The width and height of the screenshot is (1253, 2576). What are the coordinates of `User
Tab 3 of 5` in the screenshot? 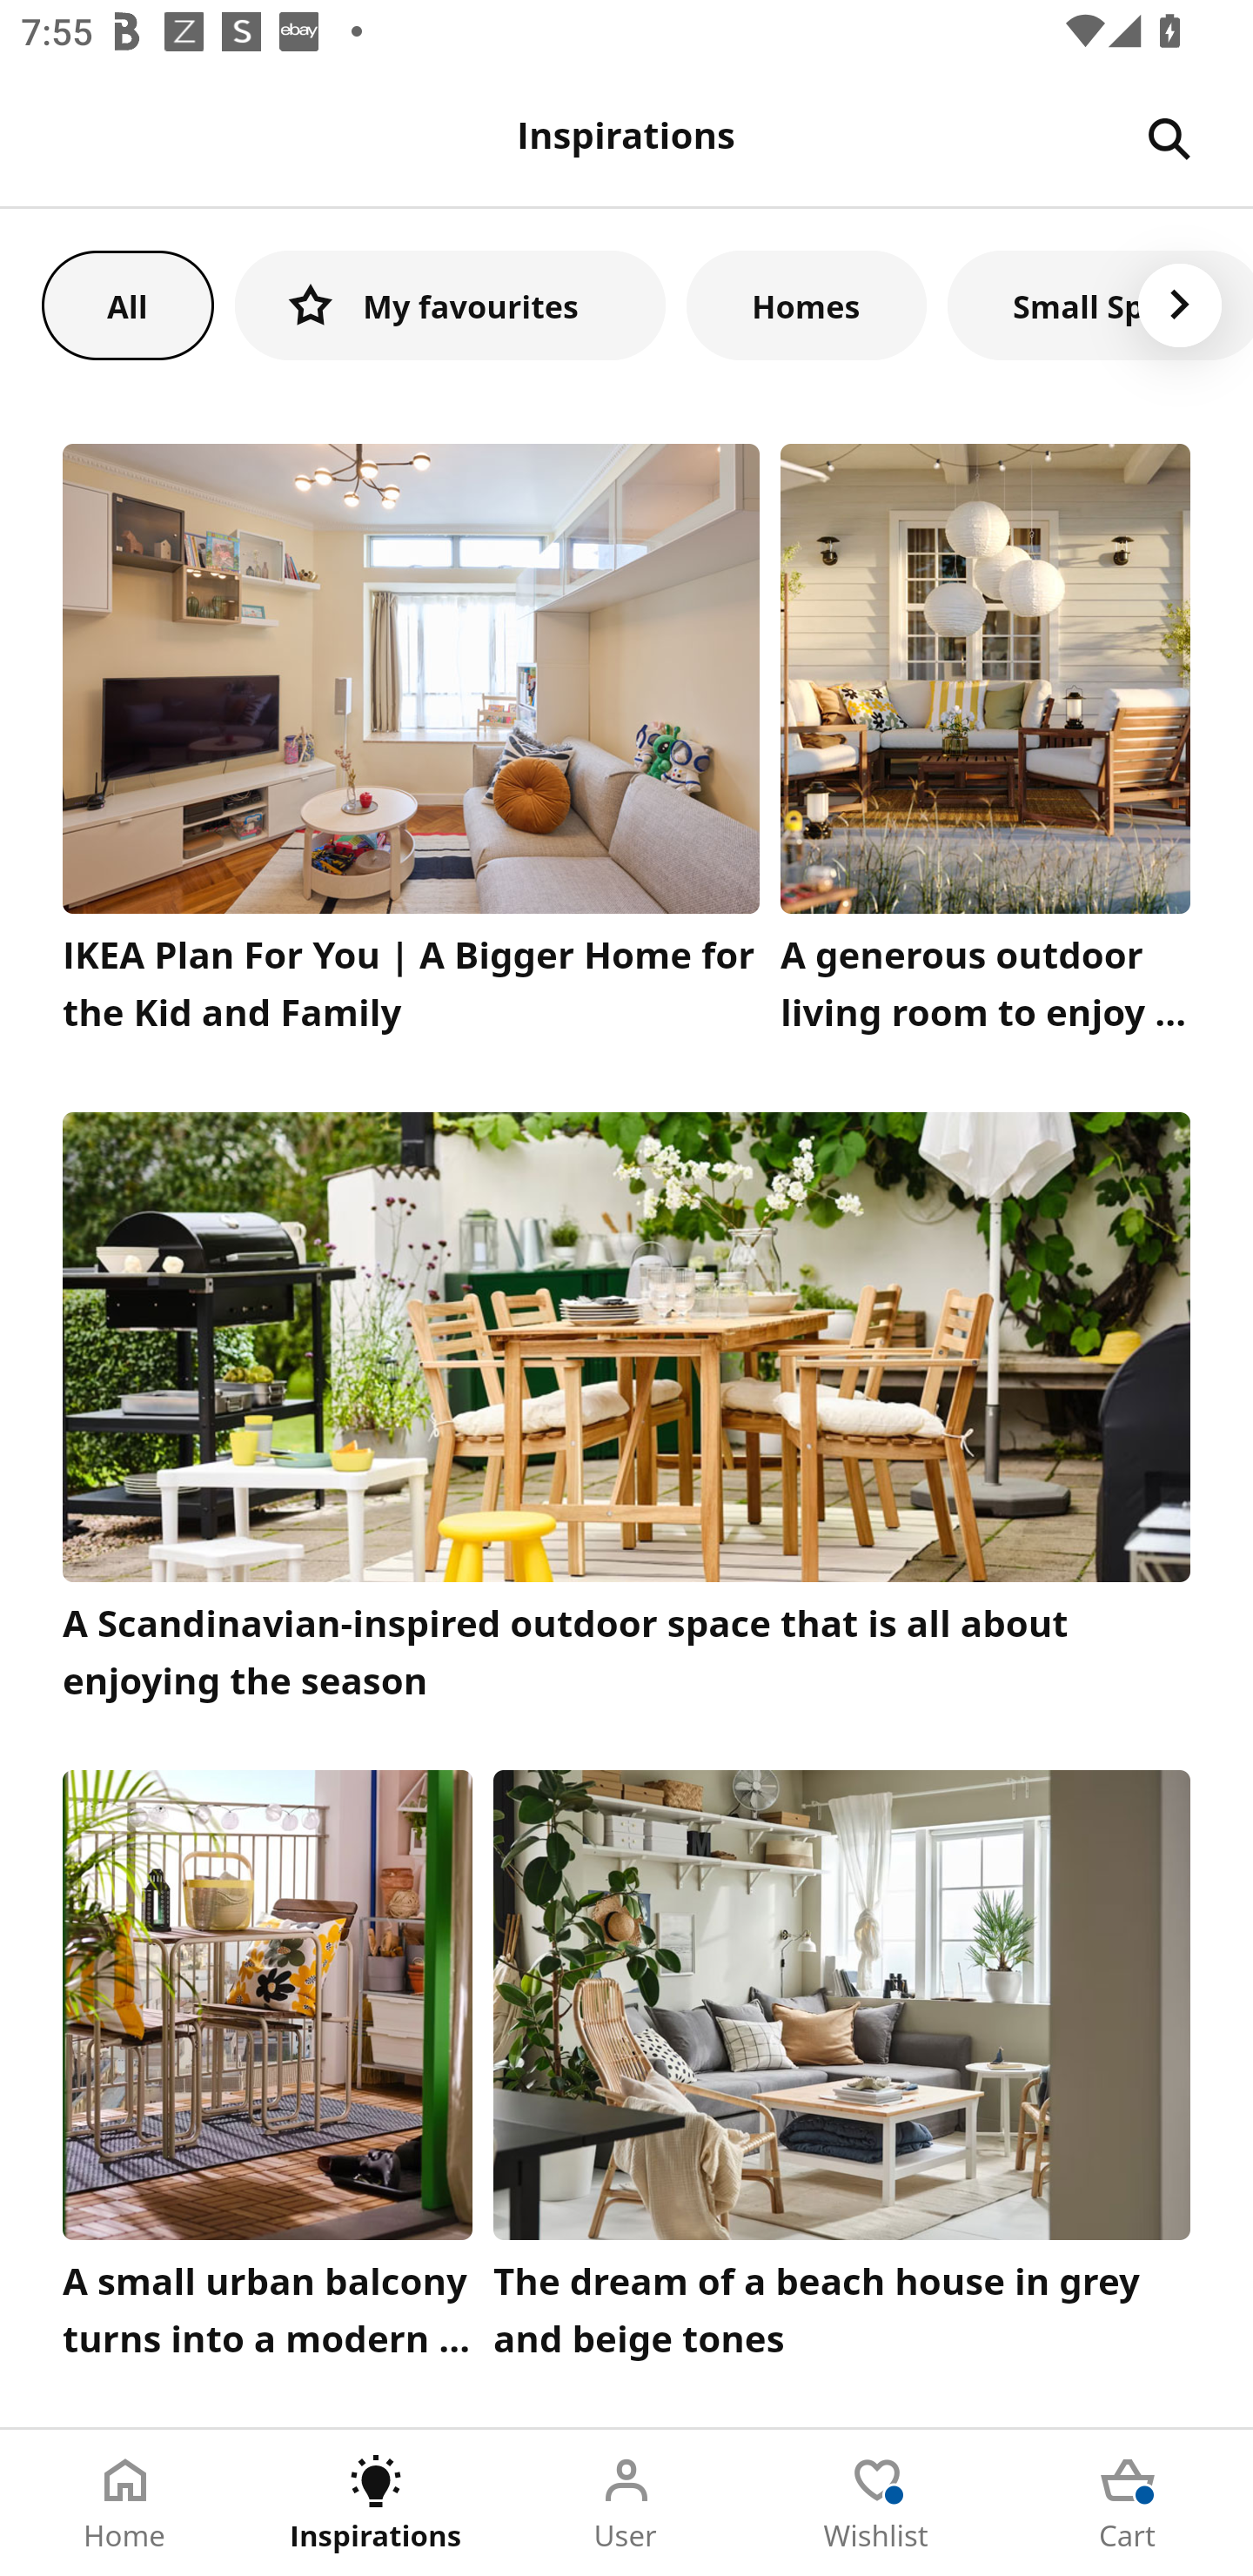 It's located at (626, 2503).